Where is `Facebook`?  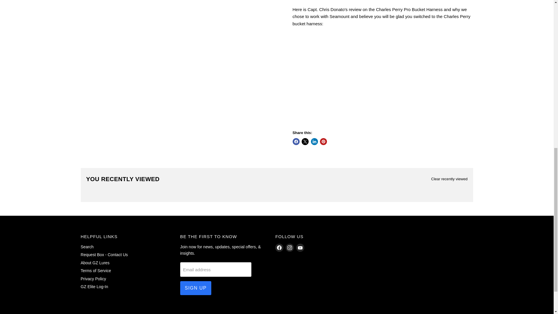
Facebook is located at coordinates (279, 248).